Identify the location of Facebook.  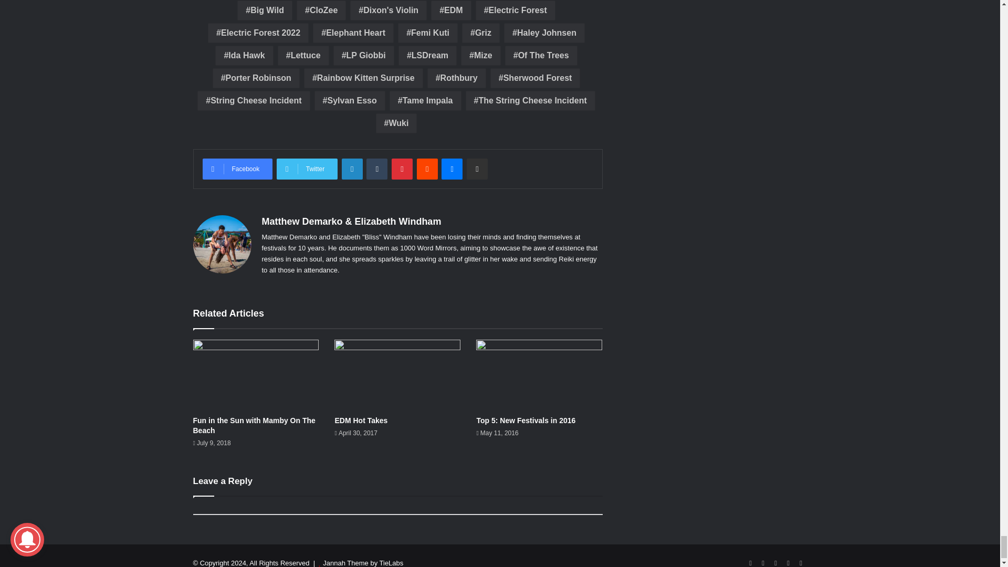
(237, 169).